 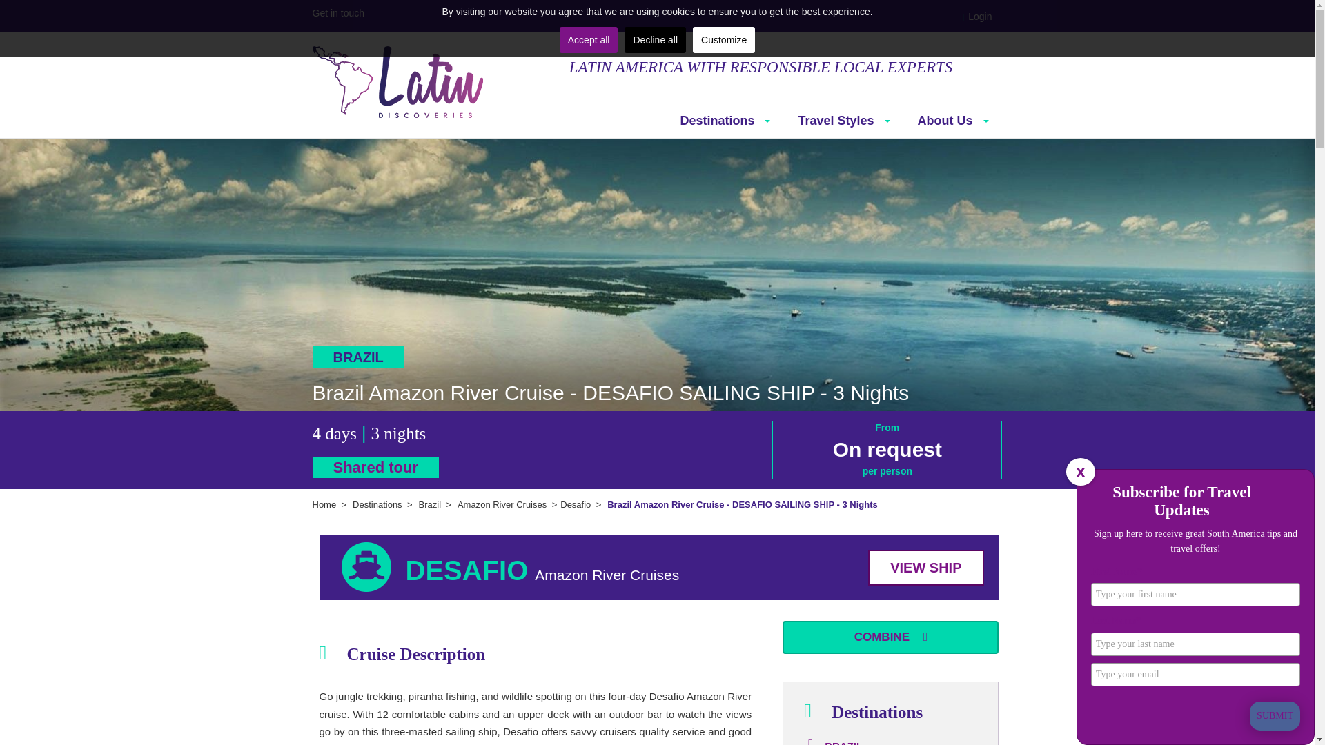 I want to click on About Us, so click(x=953, y=120).